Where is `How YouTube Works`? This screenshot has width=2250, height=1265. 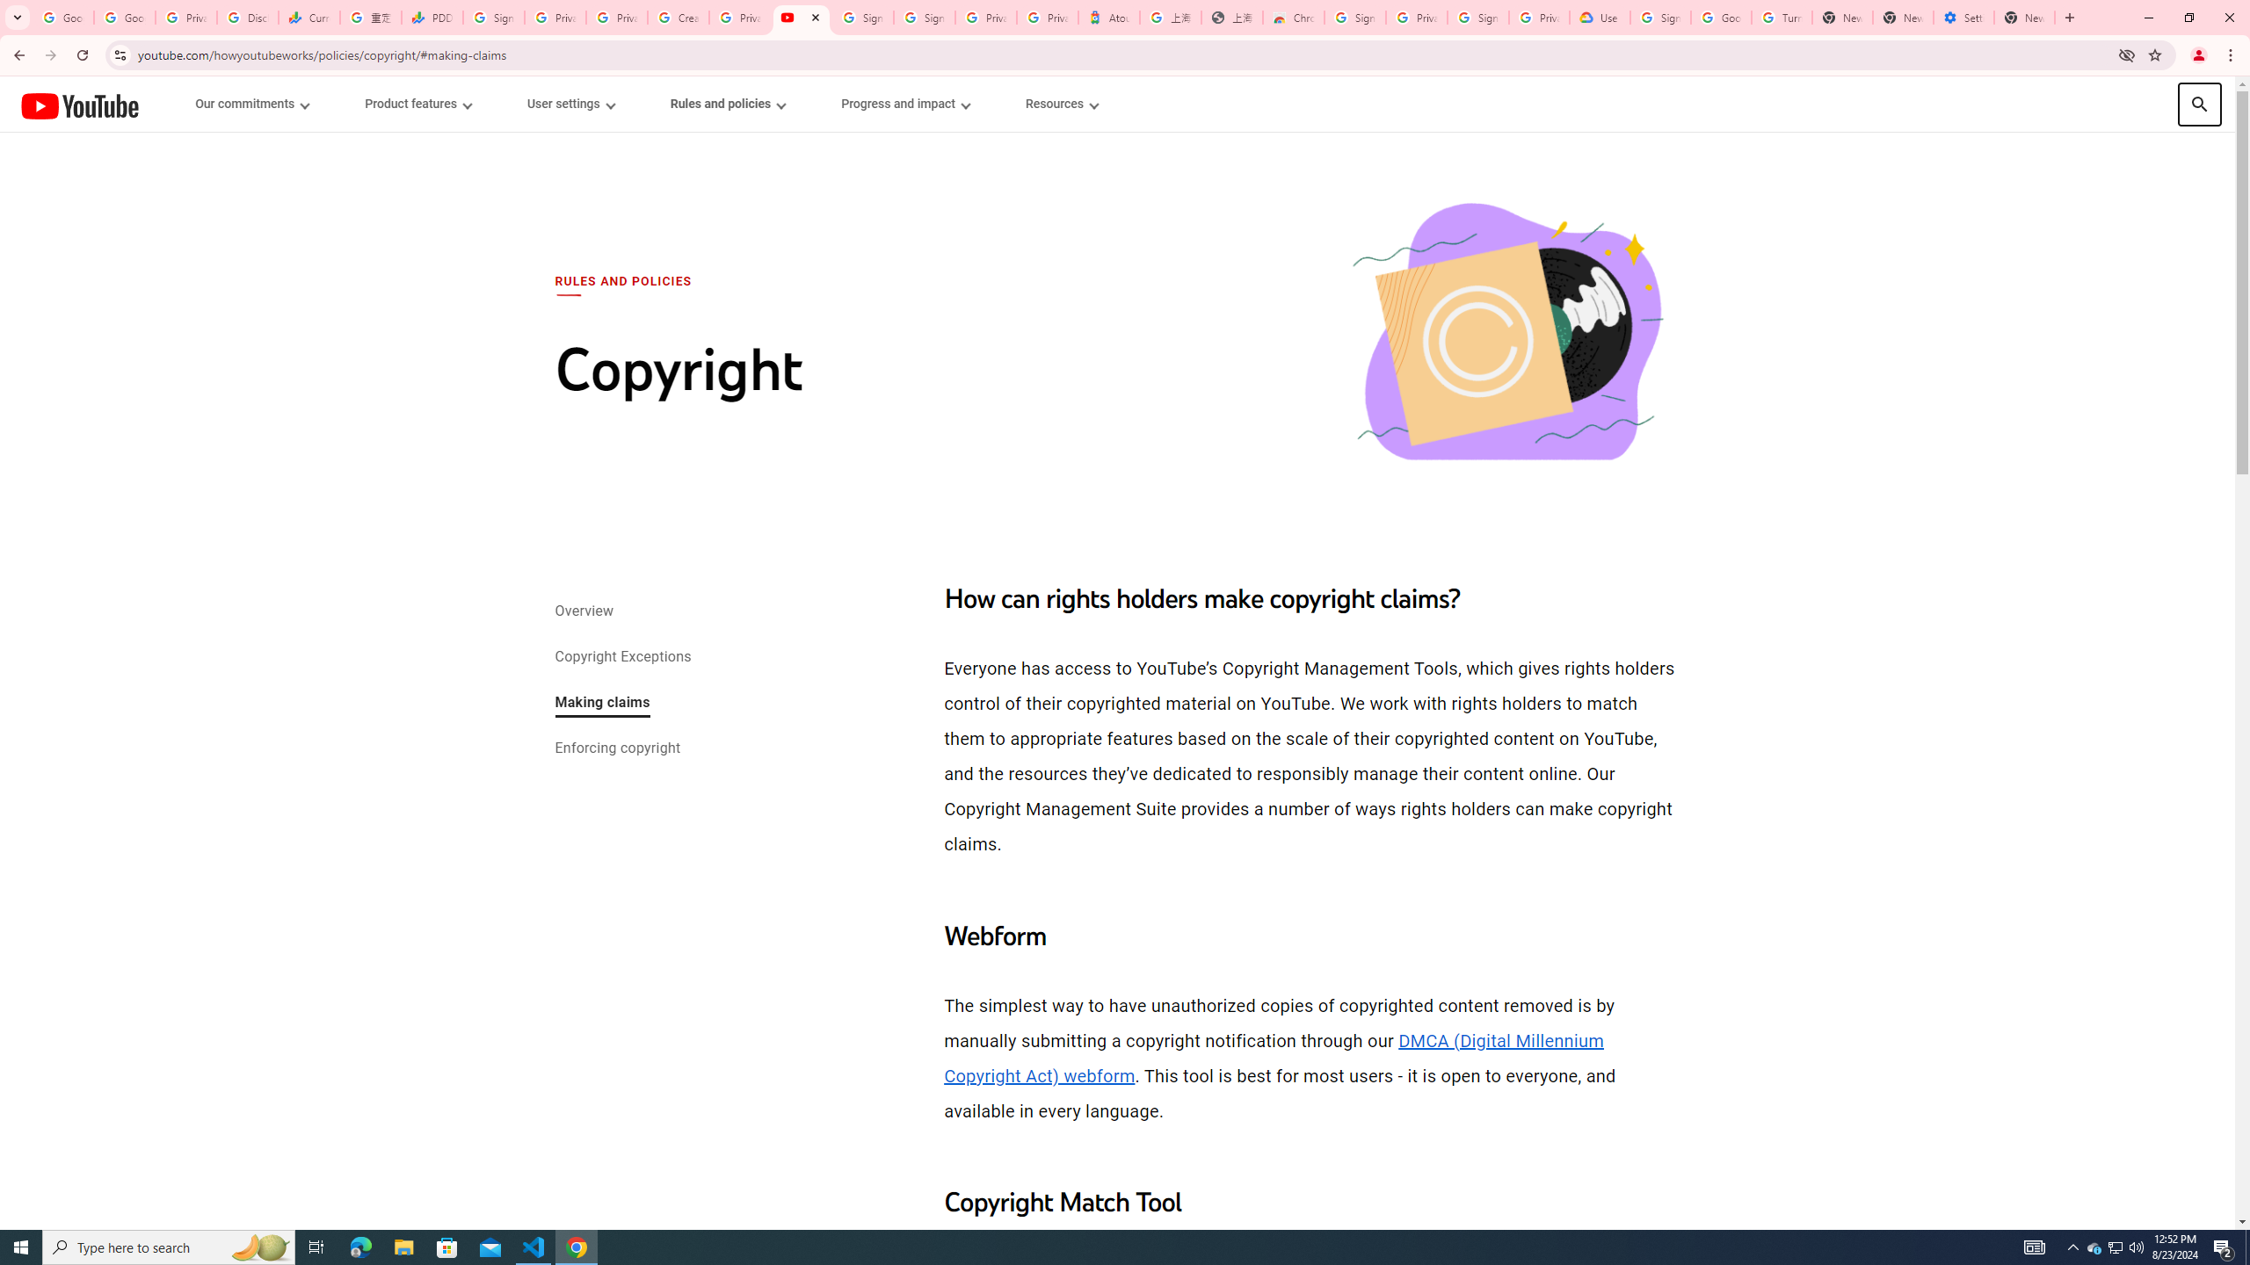
How YouTube Works is located at coordinates (79, 104).